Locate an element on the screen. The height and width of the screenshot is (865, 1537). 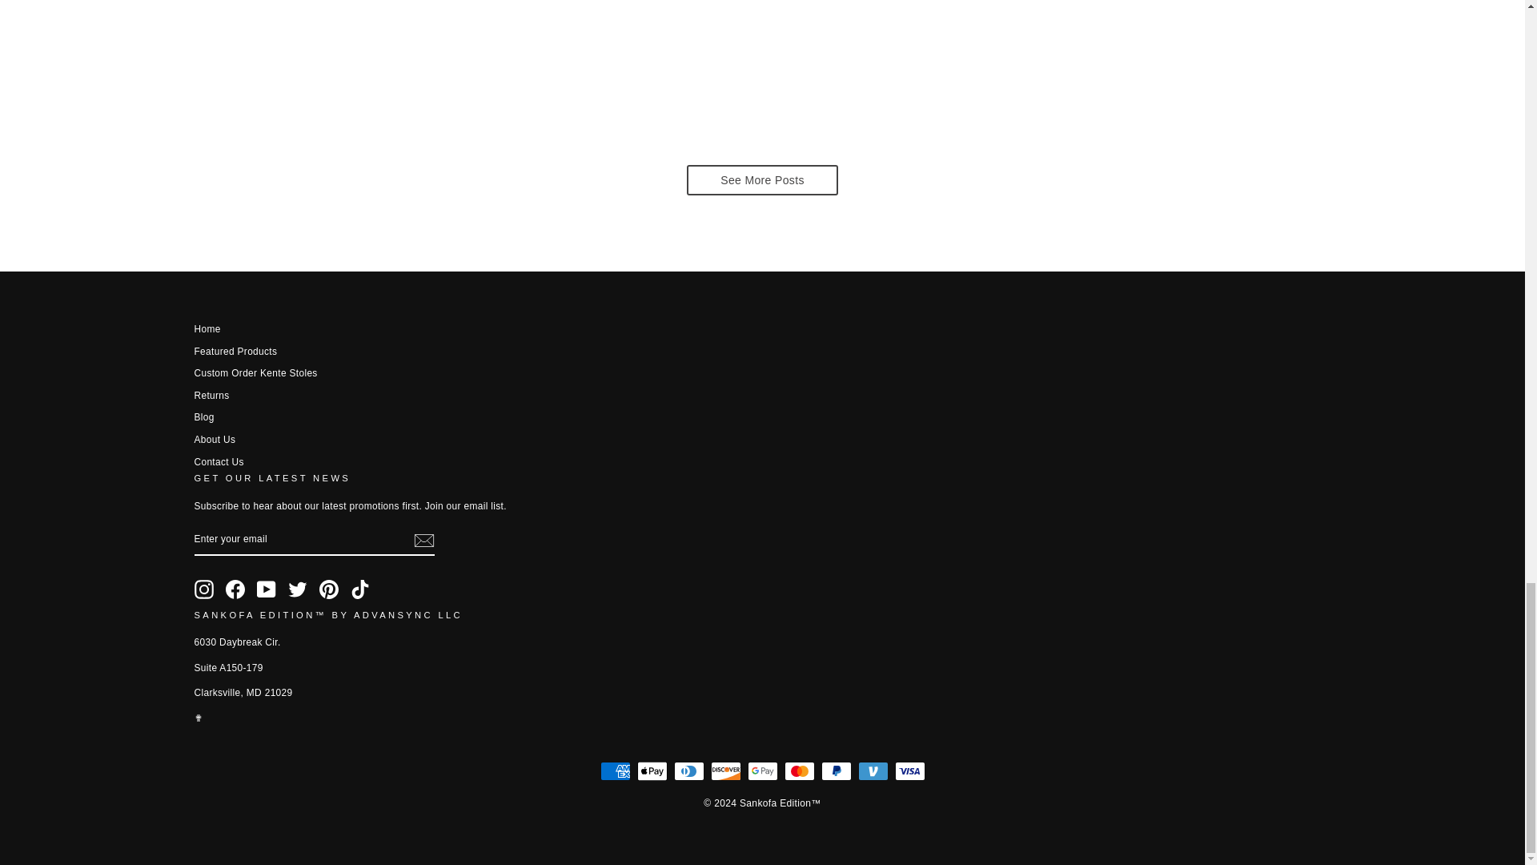
Apple Pay is located at coordinates (652, 771).